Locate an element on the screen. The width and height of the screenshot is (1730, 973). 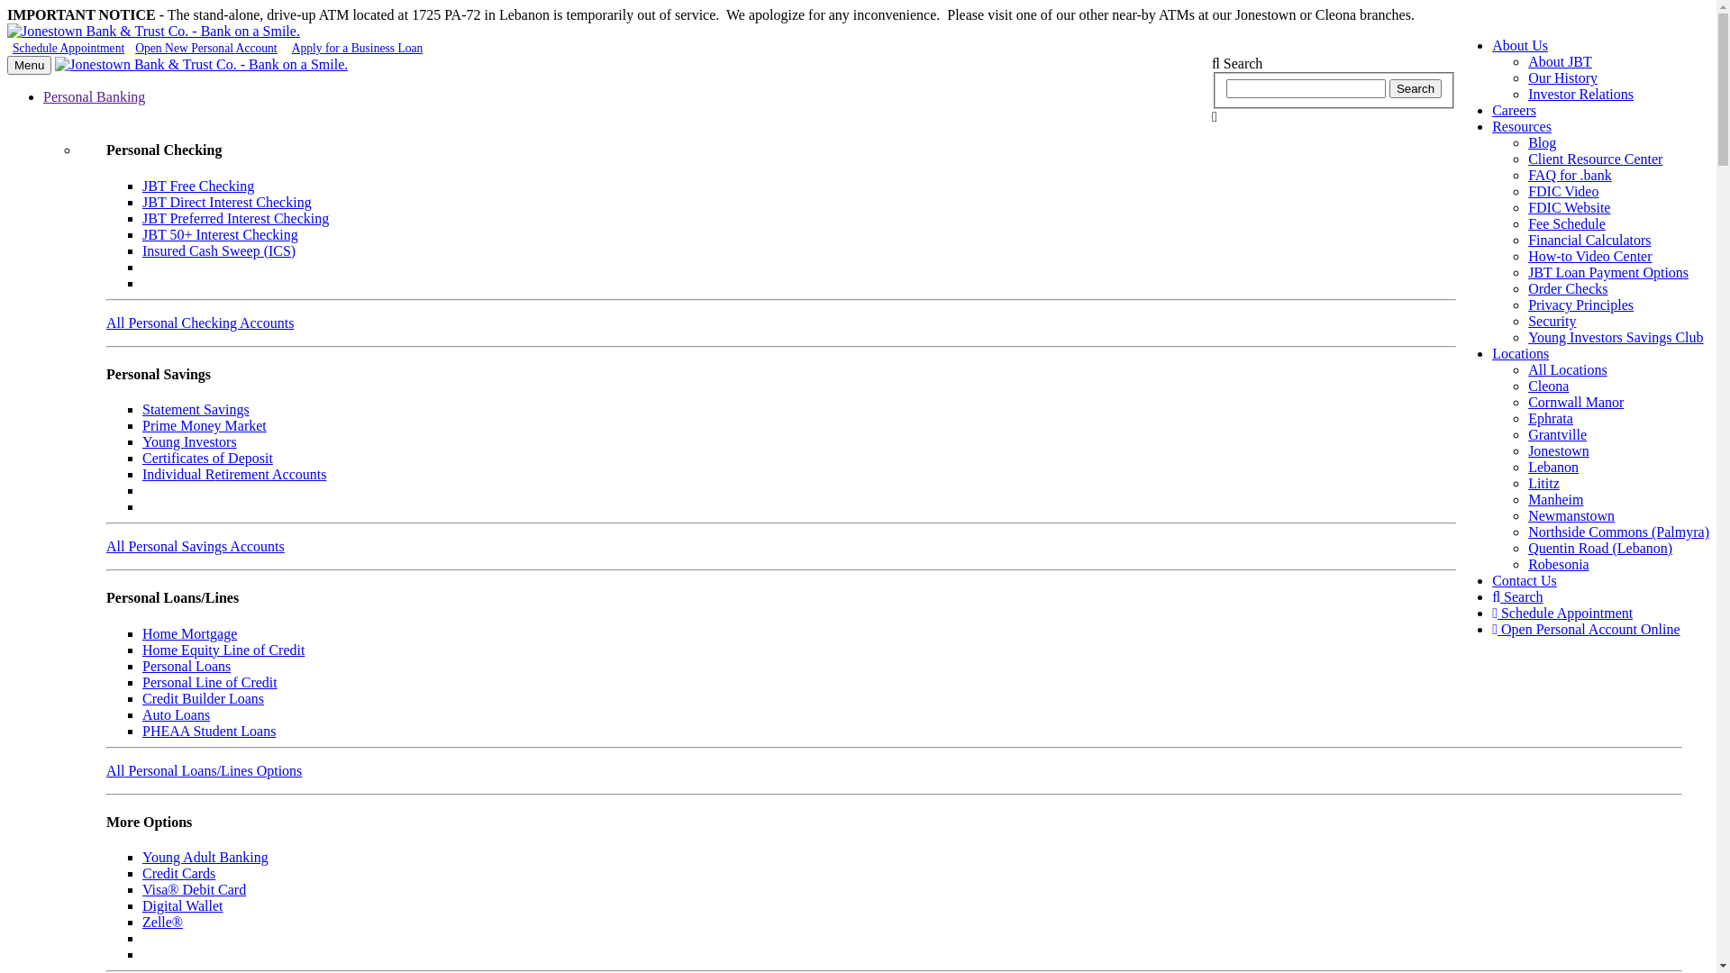
Statement Savings is located at coordinates (196, 409).